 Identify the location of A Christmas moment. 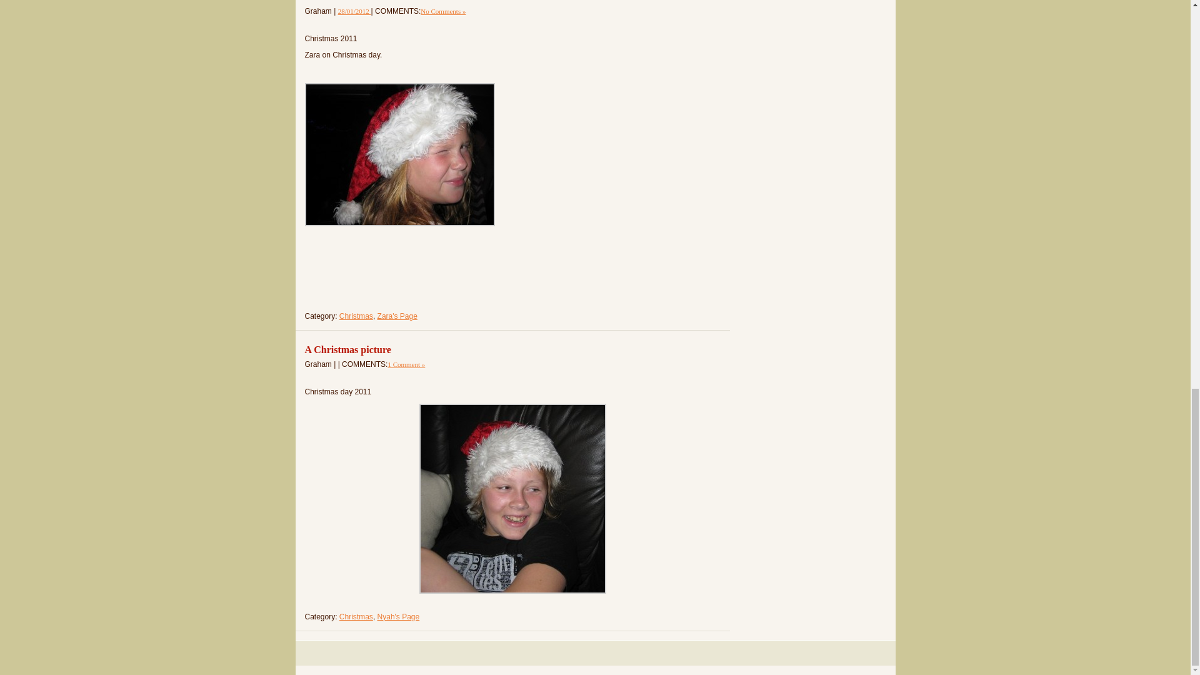
(350, 1).